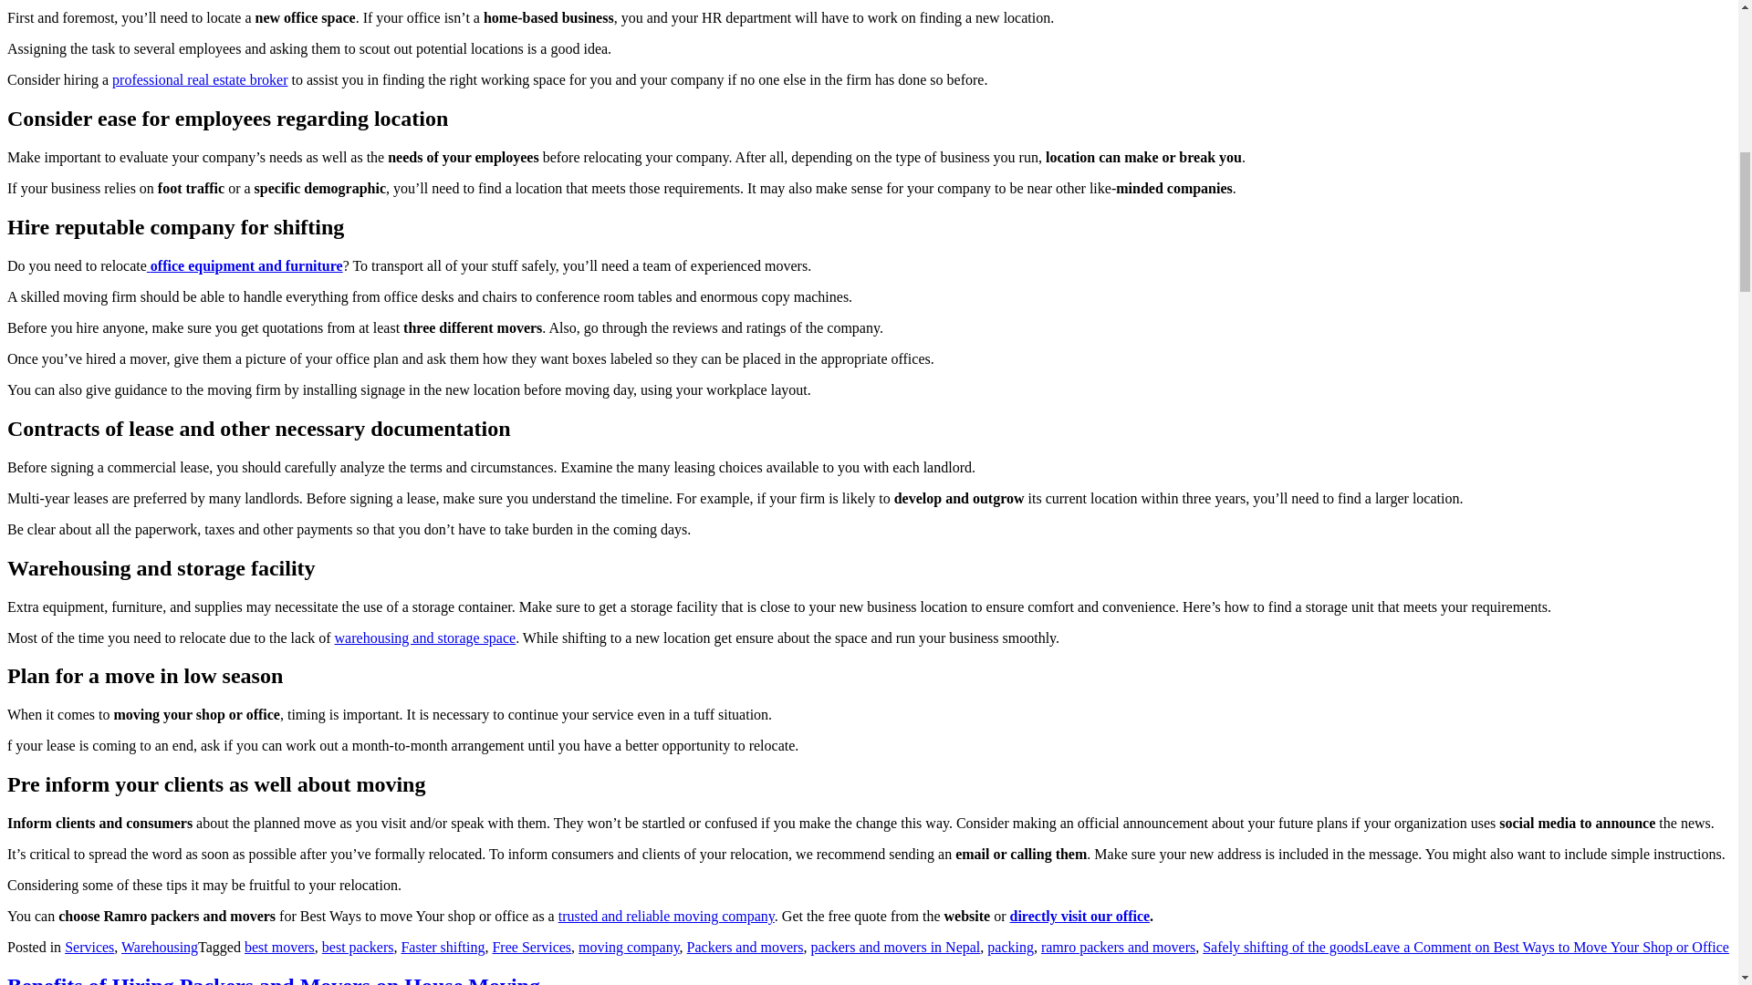  What do you see at coordinates (425, 637) in the screenshot?
I see `warehousing and storage space` at bounding box center [425, 637].